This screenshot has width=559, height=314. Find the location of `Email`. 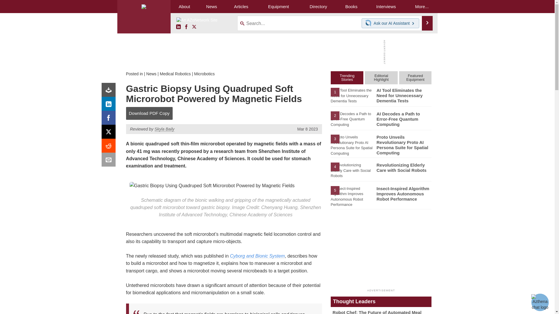

Email is located at coordinates (110, 161).